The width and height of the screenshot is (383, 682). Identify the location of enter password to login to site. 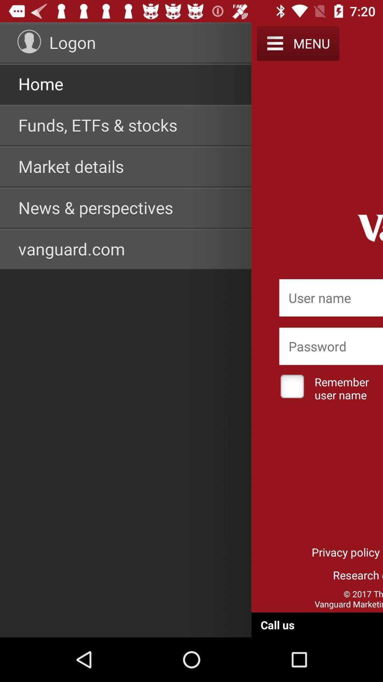
(331, 346).